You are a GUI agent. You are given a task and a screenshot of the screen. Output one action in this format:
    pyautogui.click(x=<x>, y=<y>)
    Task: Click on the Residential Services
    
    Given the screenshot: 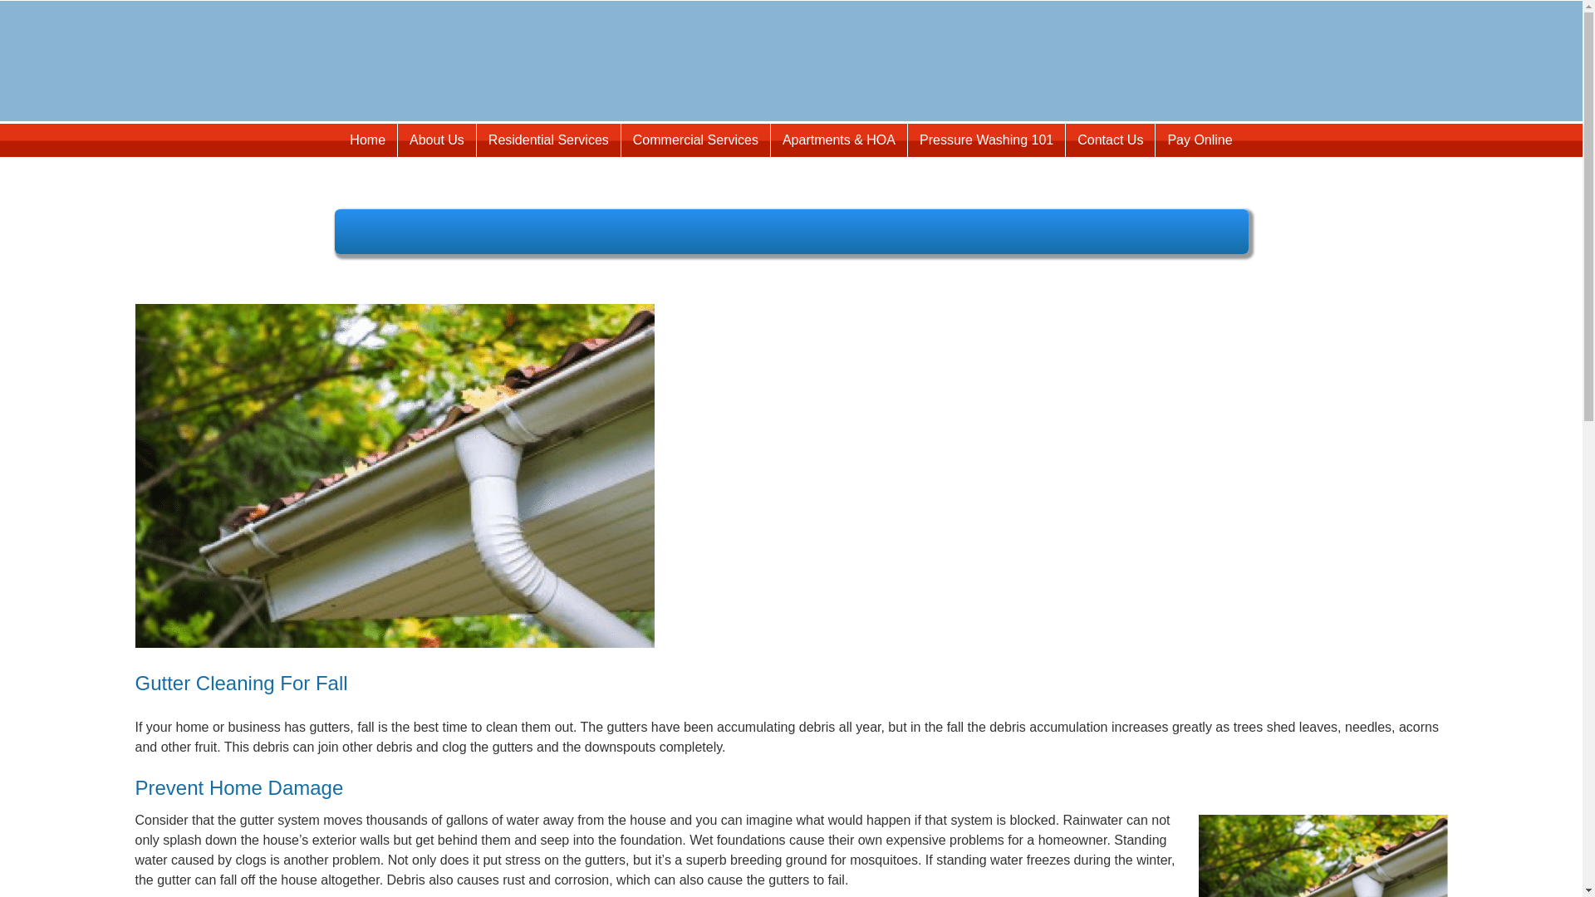 What is the action you would take?
    pyautogui.click(x=548, y=140)
    